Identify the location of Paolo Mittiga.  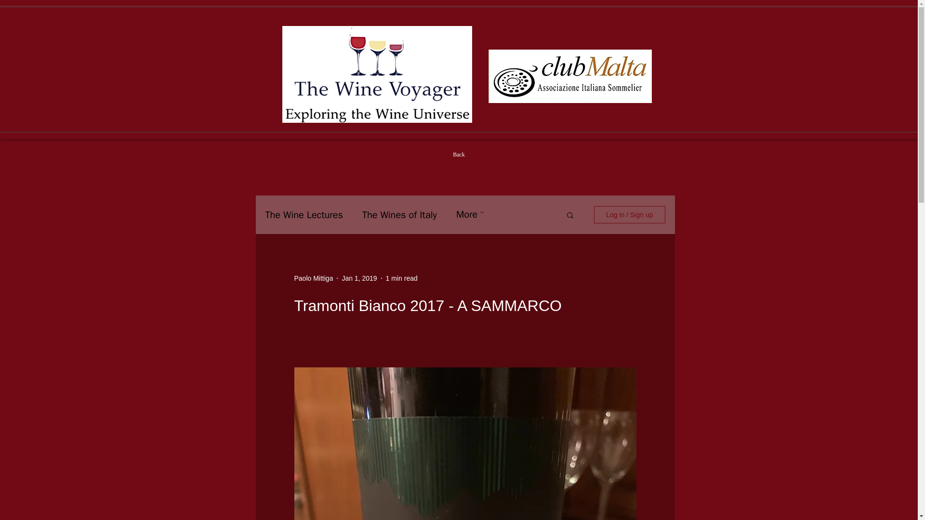
(313, 278).